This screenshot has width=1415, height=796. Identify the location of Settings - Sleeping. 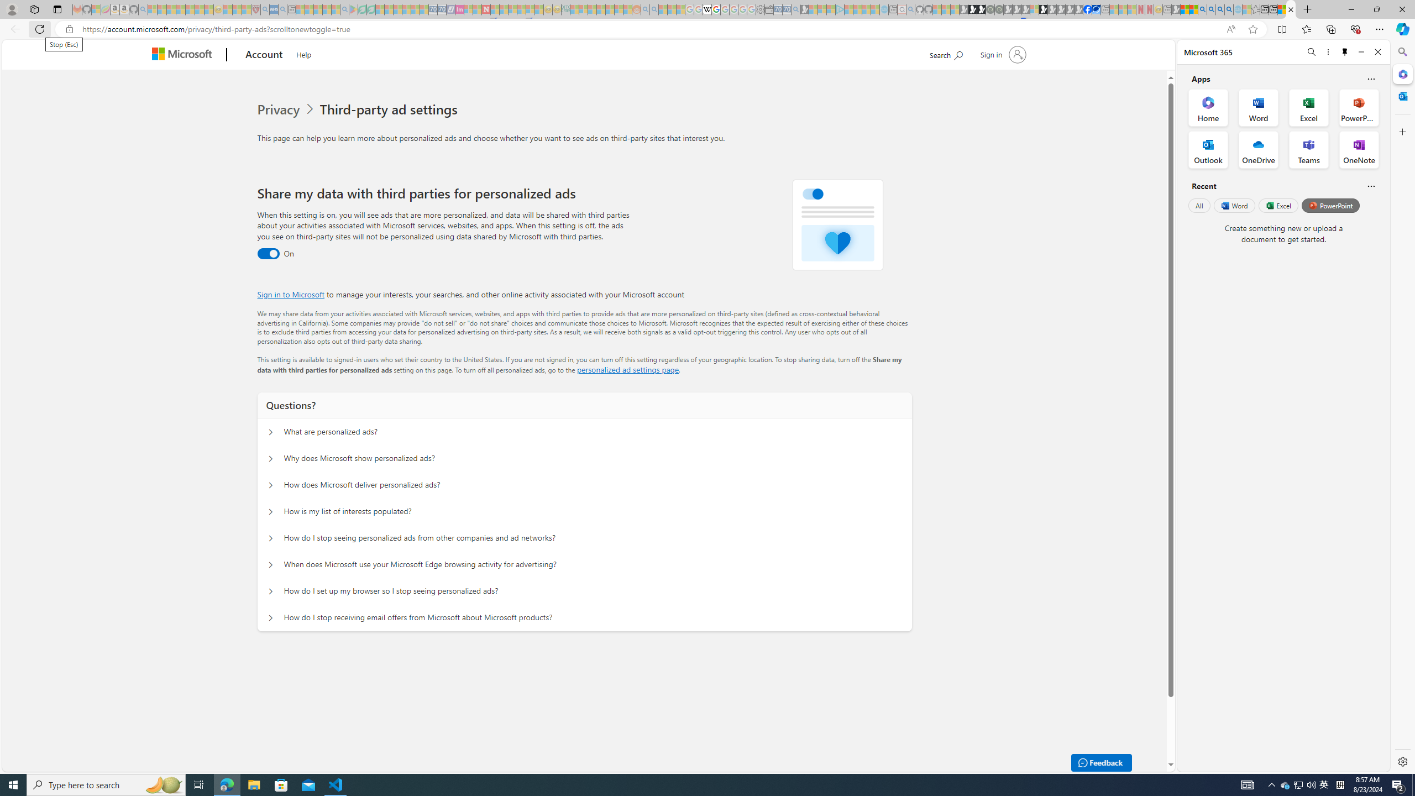
(761, 9).